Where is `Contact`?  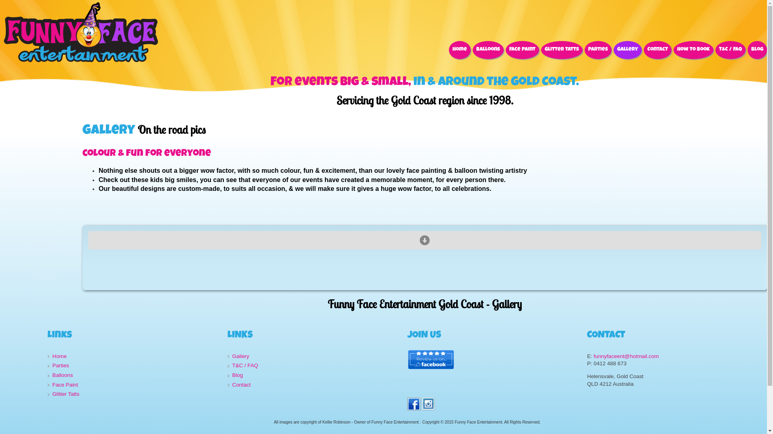 Contact is located at coordinates (658, 50).